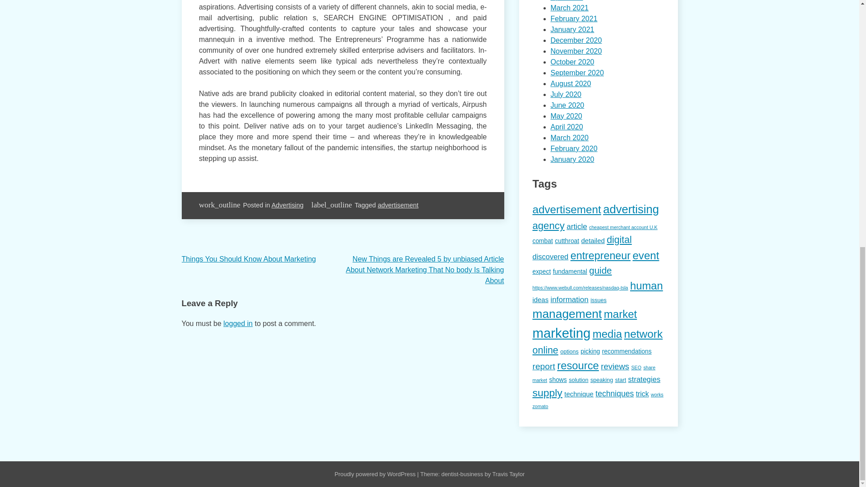 The image size is (866, 487). I want to click on October 2020, so click(572, 61).